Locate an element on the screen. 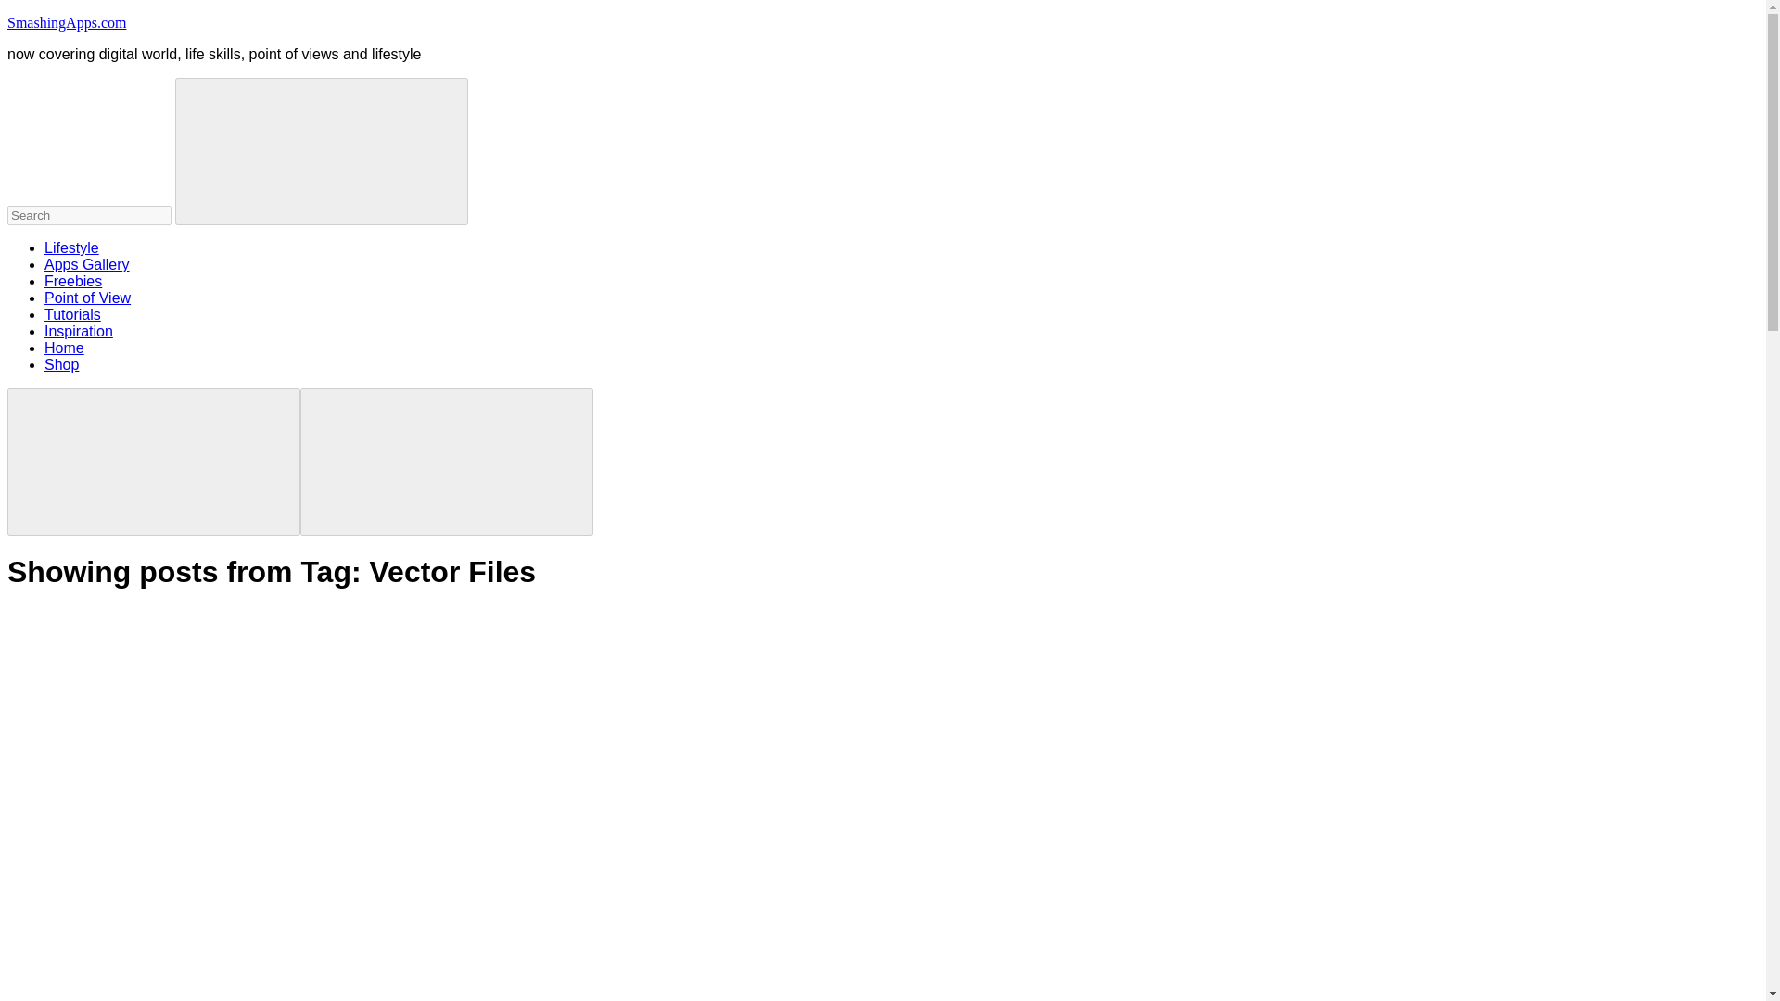  Point of View is located at coordinates (87, 298).